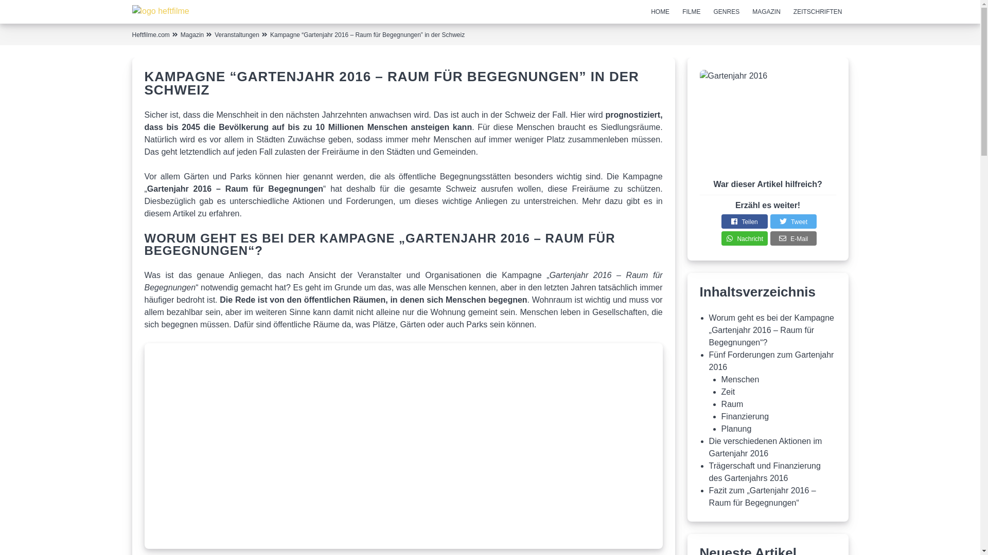 This screenshot has width=988, height=555. Describe the element at coordinates (793, 221) in the screenshot. I see `Tweet` at that location.